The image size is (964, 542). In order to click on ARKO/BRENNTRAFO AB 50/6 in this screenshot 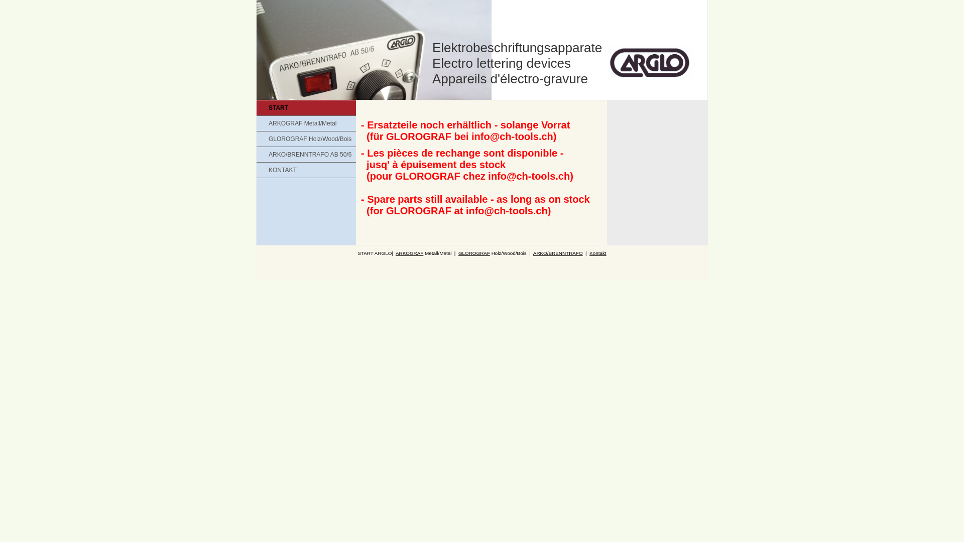, I will do `click(306, 155)`.